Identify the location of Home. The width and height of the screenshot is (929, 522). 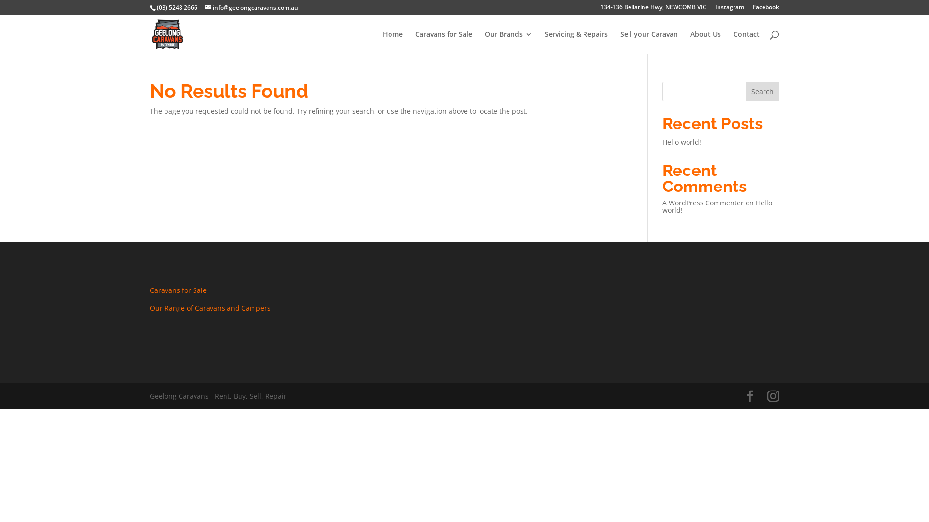
(393, 43).